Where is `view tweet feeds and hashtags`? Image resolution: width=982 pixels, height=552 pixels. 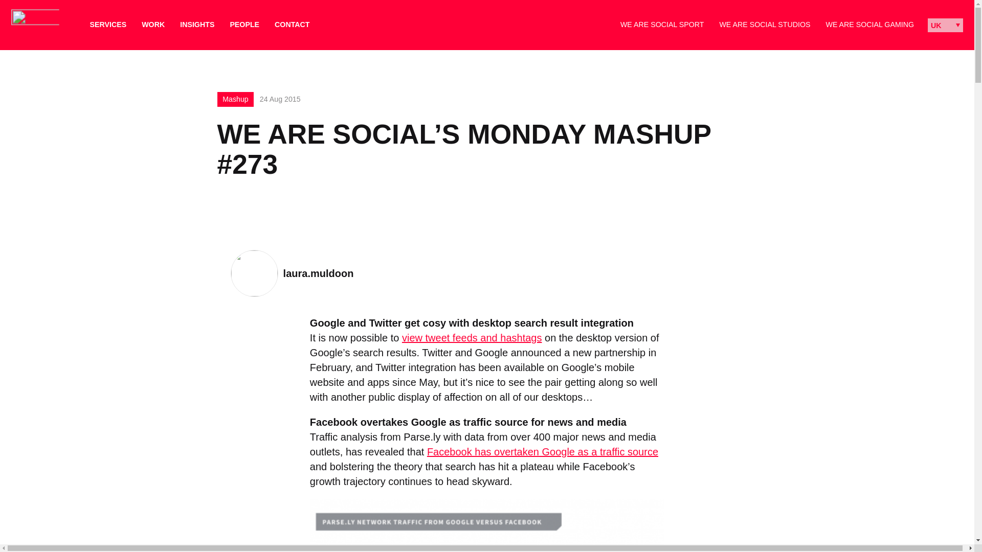
view tweet feeds and hashtags is located at coordinates (472, 337).